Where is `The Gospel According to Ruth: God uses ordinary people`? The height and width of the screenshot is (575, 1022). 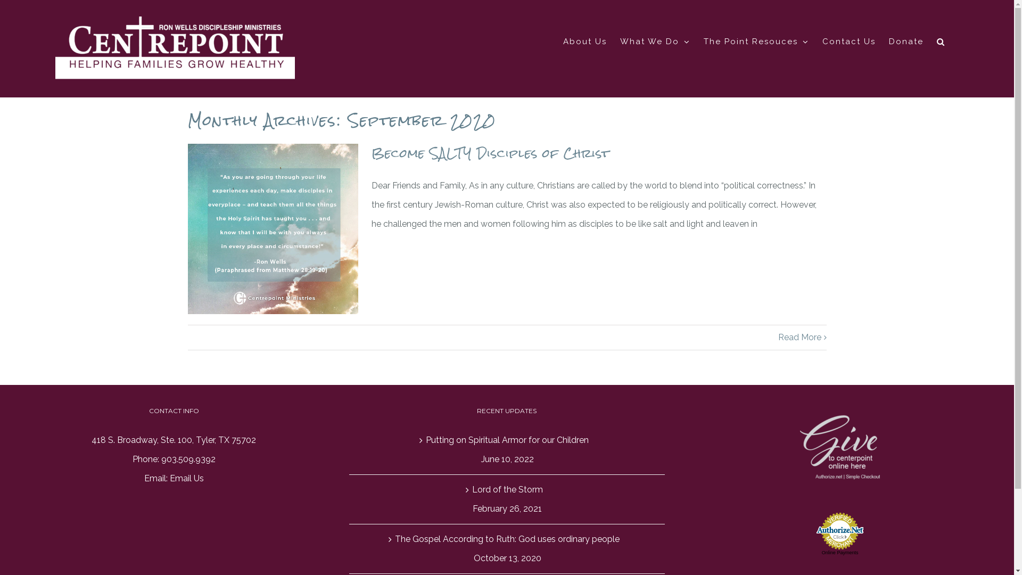
The Gospel According to Ruth: God uses ordinary people is located at coordinates (508, 539).